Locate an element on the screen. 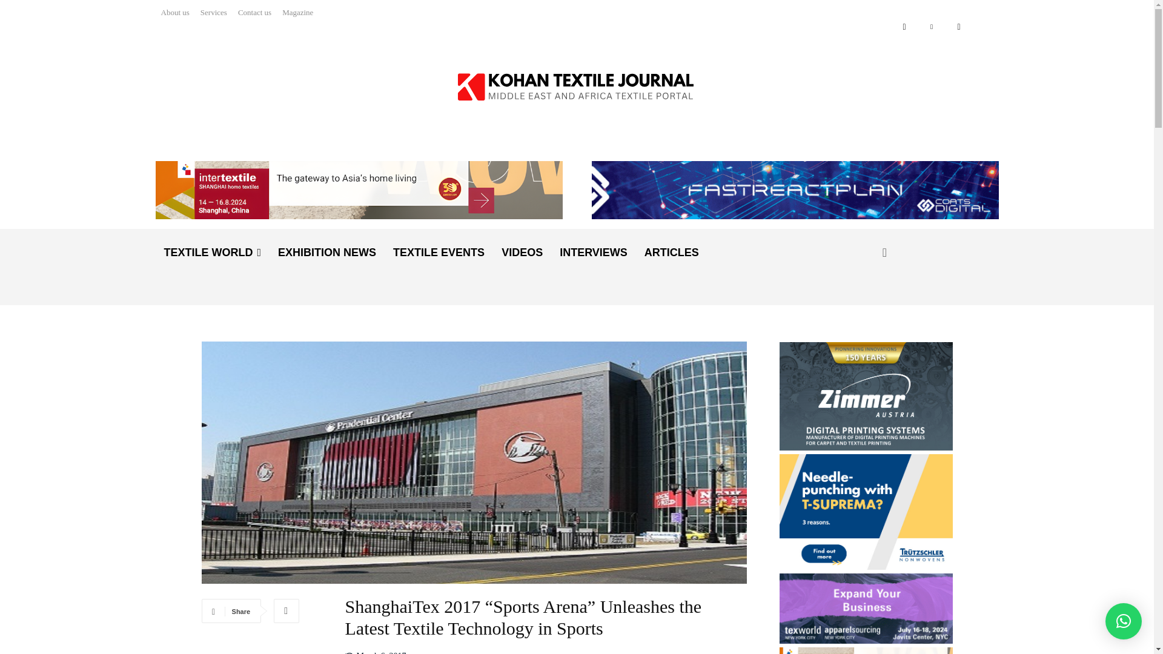  Services is located at coordinates (214, 12).